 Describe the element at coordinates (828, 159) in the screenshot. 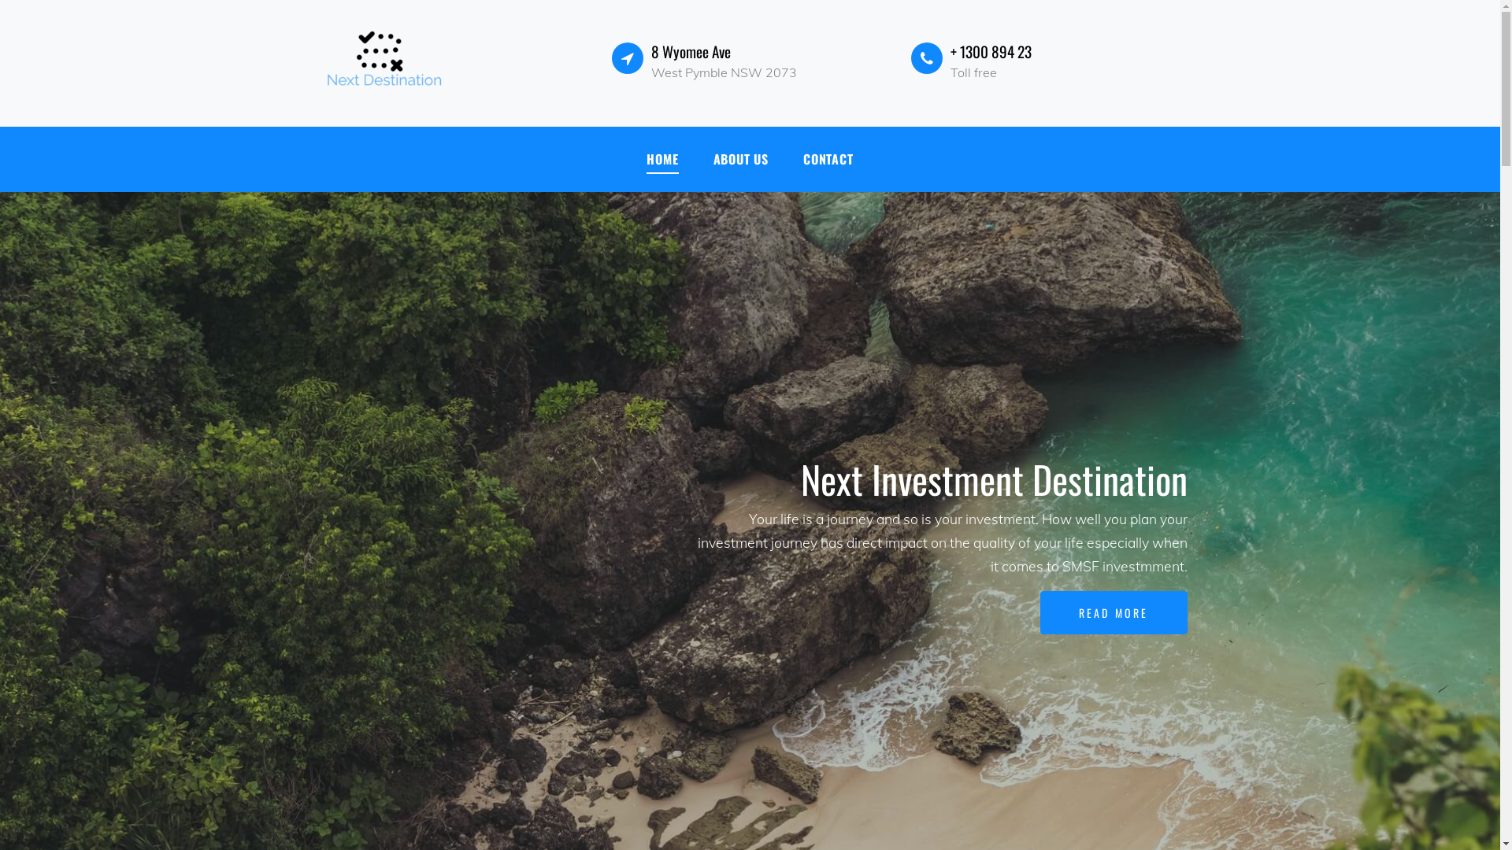

I see `CONTACT` at that location.